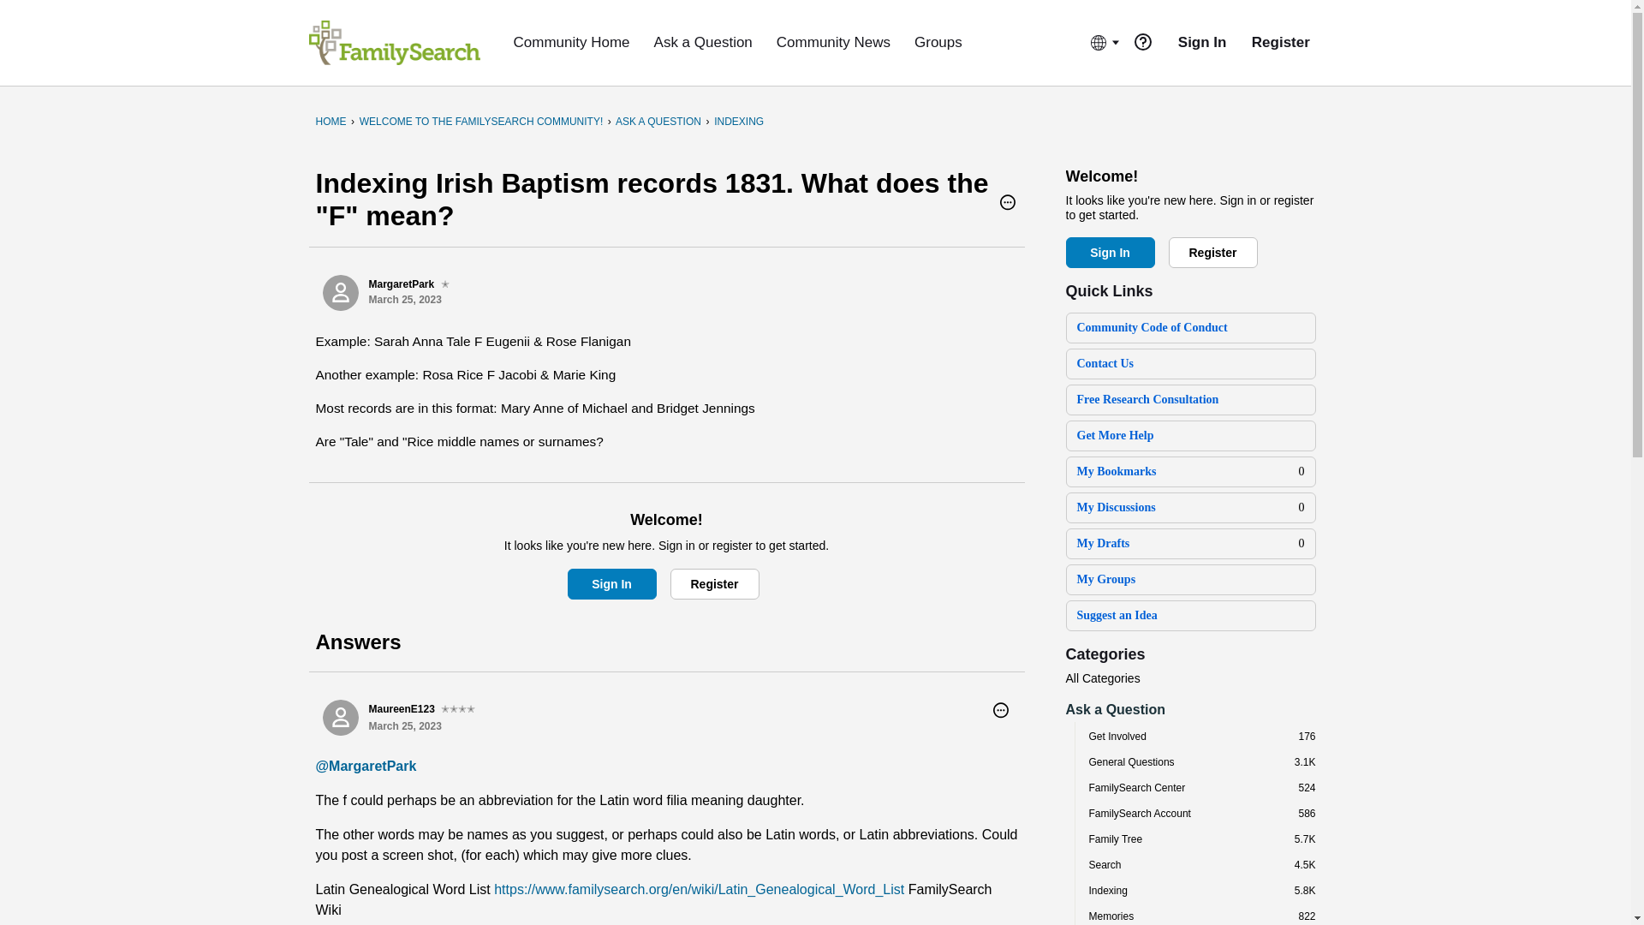 The width and height of the screenshot is (1644, 925). I want to click on notice-question, so click(1142, 41).